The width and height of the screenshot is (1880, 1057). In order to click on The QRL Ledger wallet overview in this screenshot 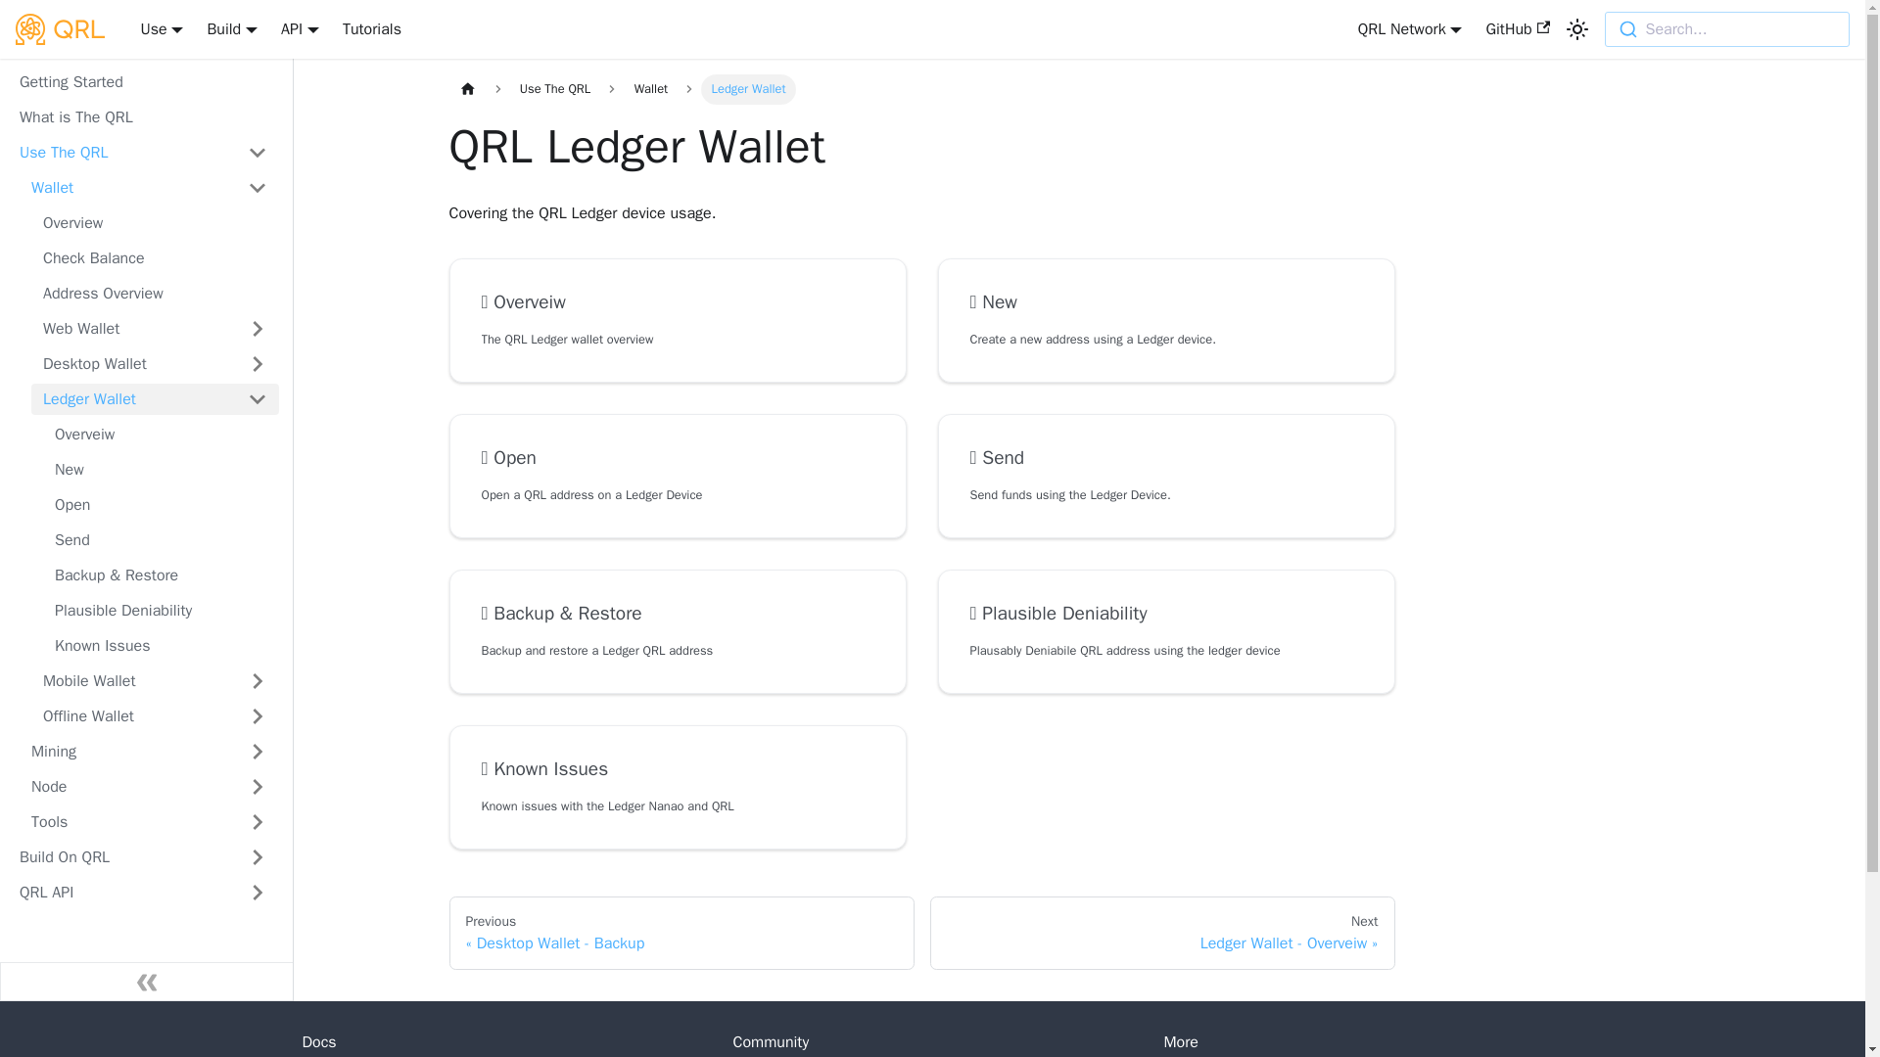, I will do `click(678, 339)`.